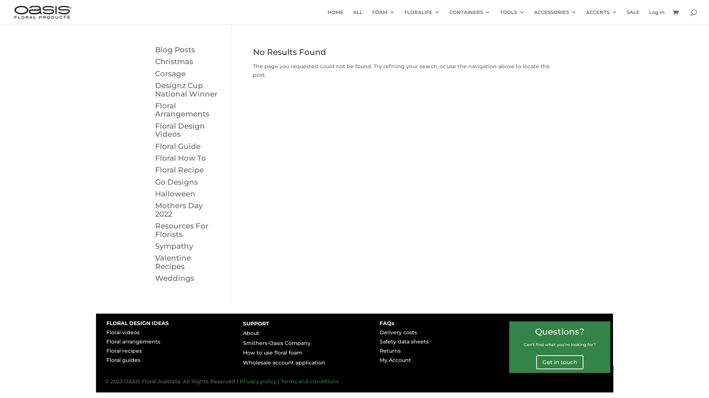  I want to click on Floral Guide, so click(178, 146).